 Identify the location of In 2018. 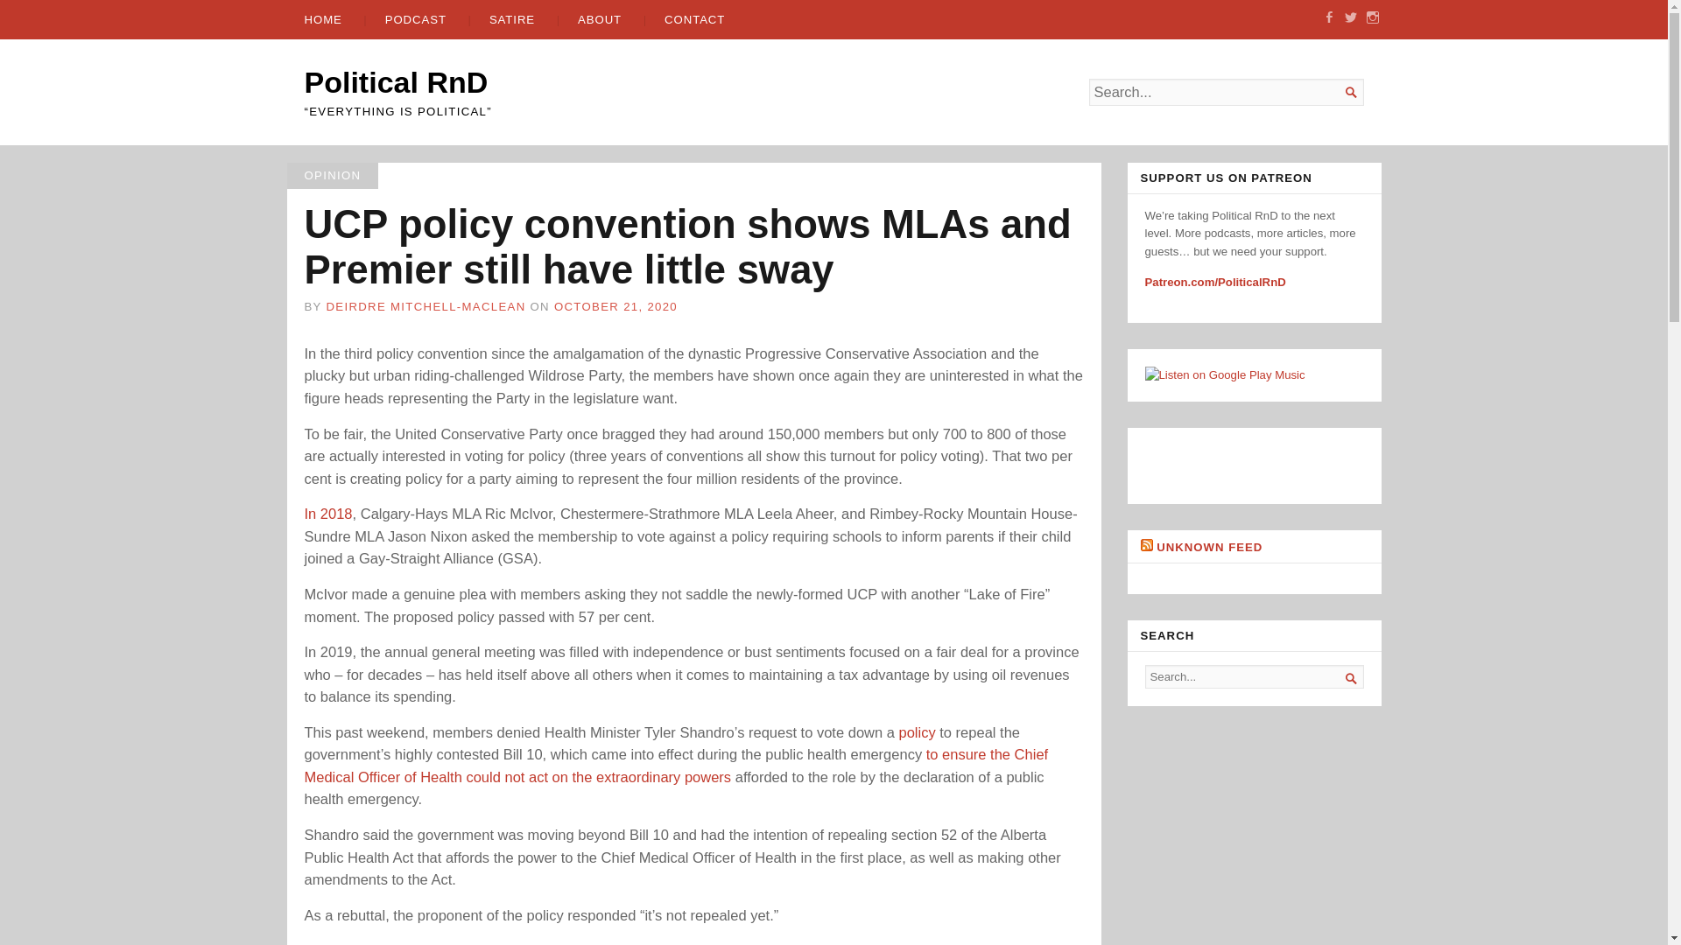
(328, 513).